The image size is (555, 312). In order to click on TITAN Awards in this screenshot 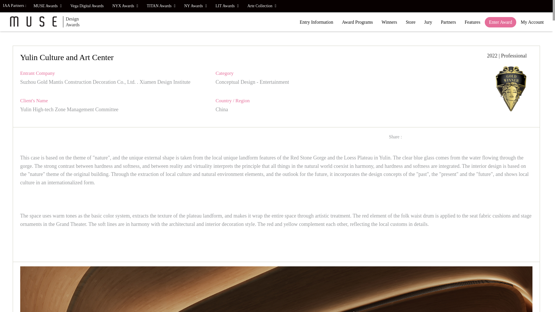, I will do `click(161, 6)`.